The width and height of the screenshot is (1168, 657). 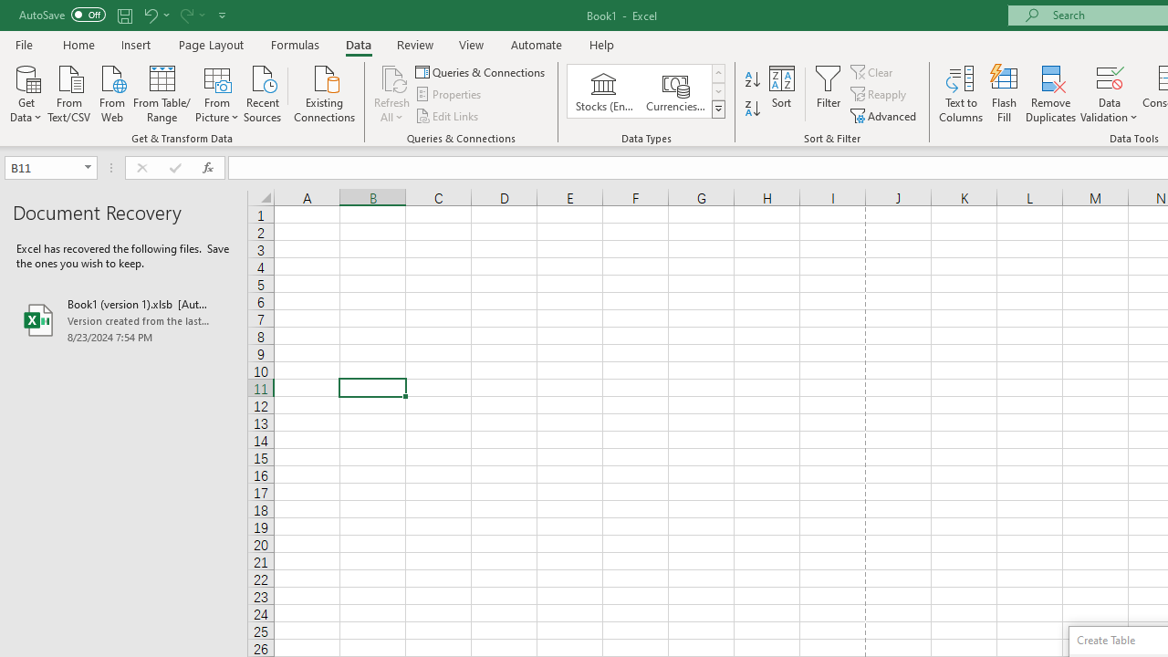 What do you see at coordinates (1110, 77) in the screenshot?
I see `Data Validation...` at bounding box center [1110, 77].